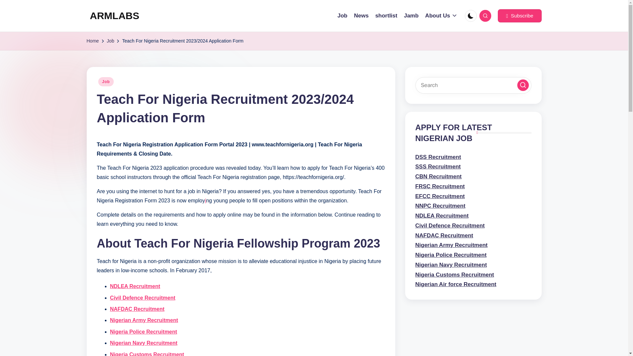 This screenshot has width=633, height=356. I want to click on Nigeria Police Recruitment, so click(144, 332).